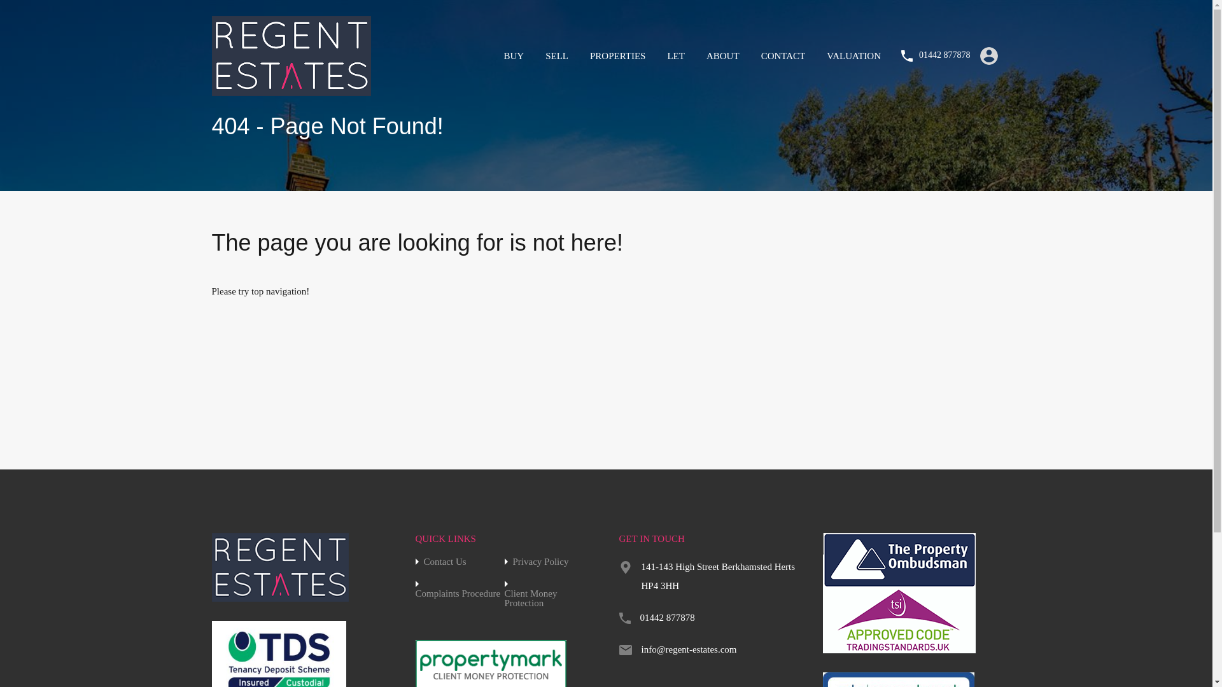 Image resolution: width=1222 pixels, height=687 pixels. I want to click on Regent Estates, so click(290, 89).